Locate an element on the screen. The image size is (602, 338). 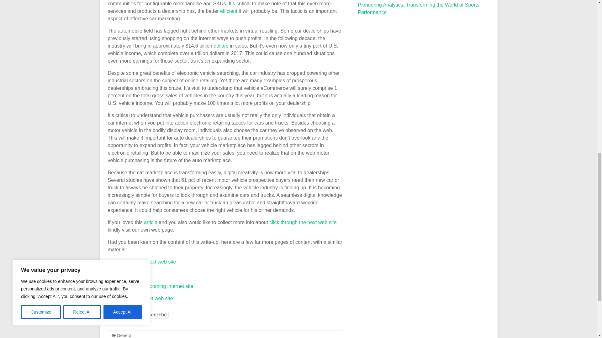
Read Full Report is located at coordinates (127, 274).